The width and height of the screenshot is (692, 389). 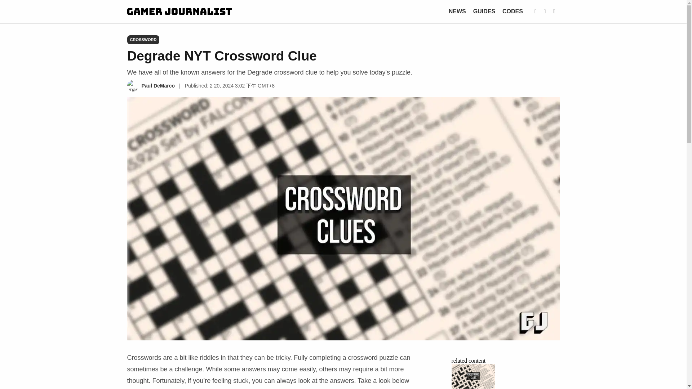 I want to click on GUIDES, so click(x=484, y=11).